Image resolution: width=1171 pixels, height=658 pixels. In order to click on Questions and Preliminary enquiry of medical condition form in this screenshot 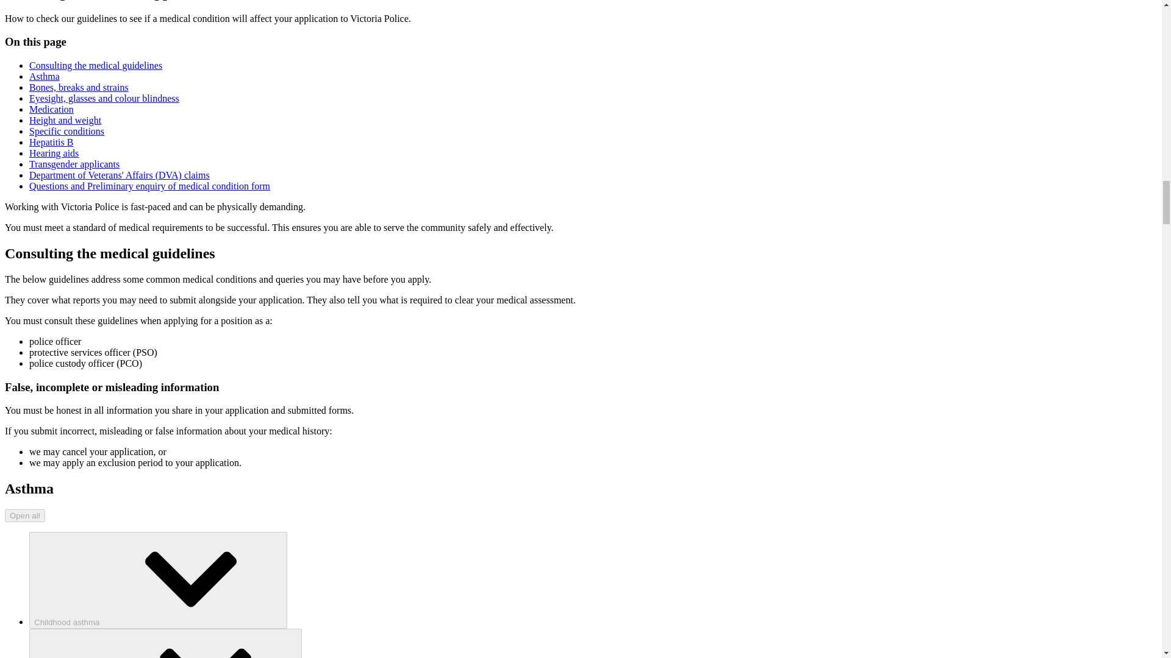, I will do `click(150, 186)`.